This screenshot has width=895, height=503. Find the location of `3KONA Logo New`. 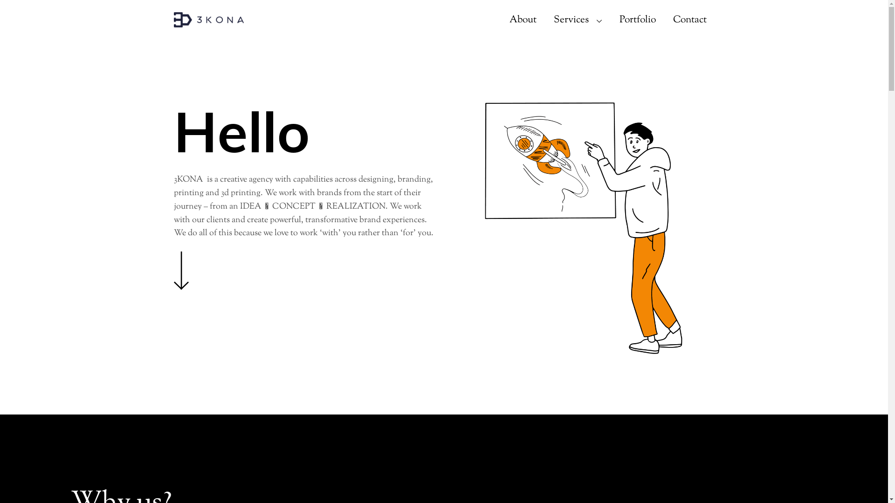

3KONA Logo New is located at coordinates (208, 20).